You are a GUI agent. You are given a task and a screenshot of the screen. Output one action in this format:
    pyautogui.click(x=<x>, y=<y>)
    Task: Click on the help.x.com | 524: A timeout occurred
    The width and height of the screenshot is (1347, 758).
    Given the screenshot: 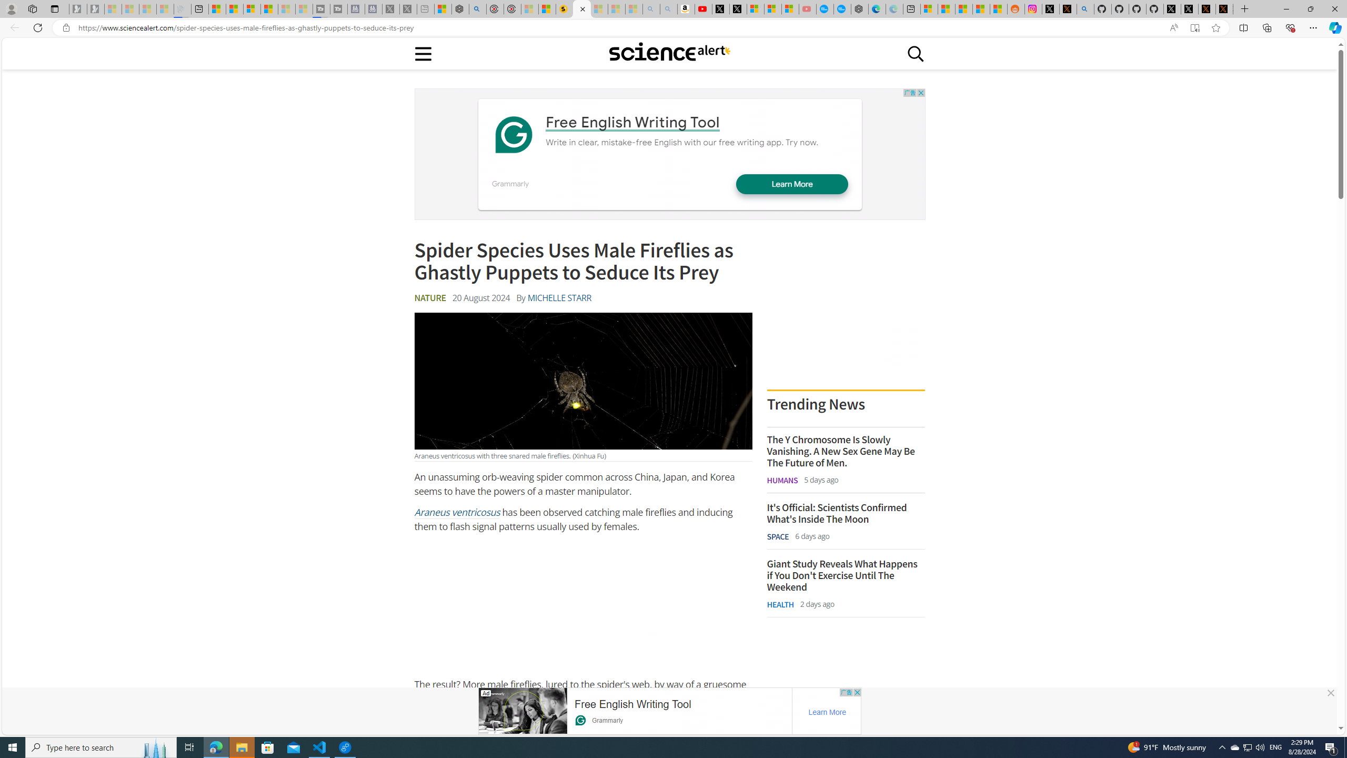 What is the action you would take?
    pyautogui.click(x=1068, y=9)
    